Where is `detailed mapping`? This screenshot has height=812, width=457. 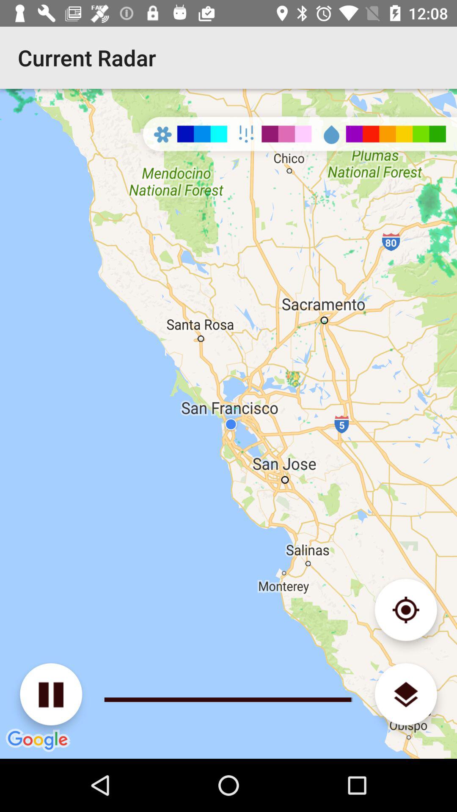
detailed mapping is located at coordinates (405, 610).